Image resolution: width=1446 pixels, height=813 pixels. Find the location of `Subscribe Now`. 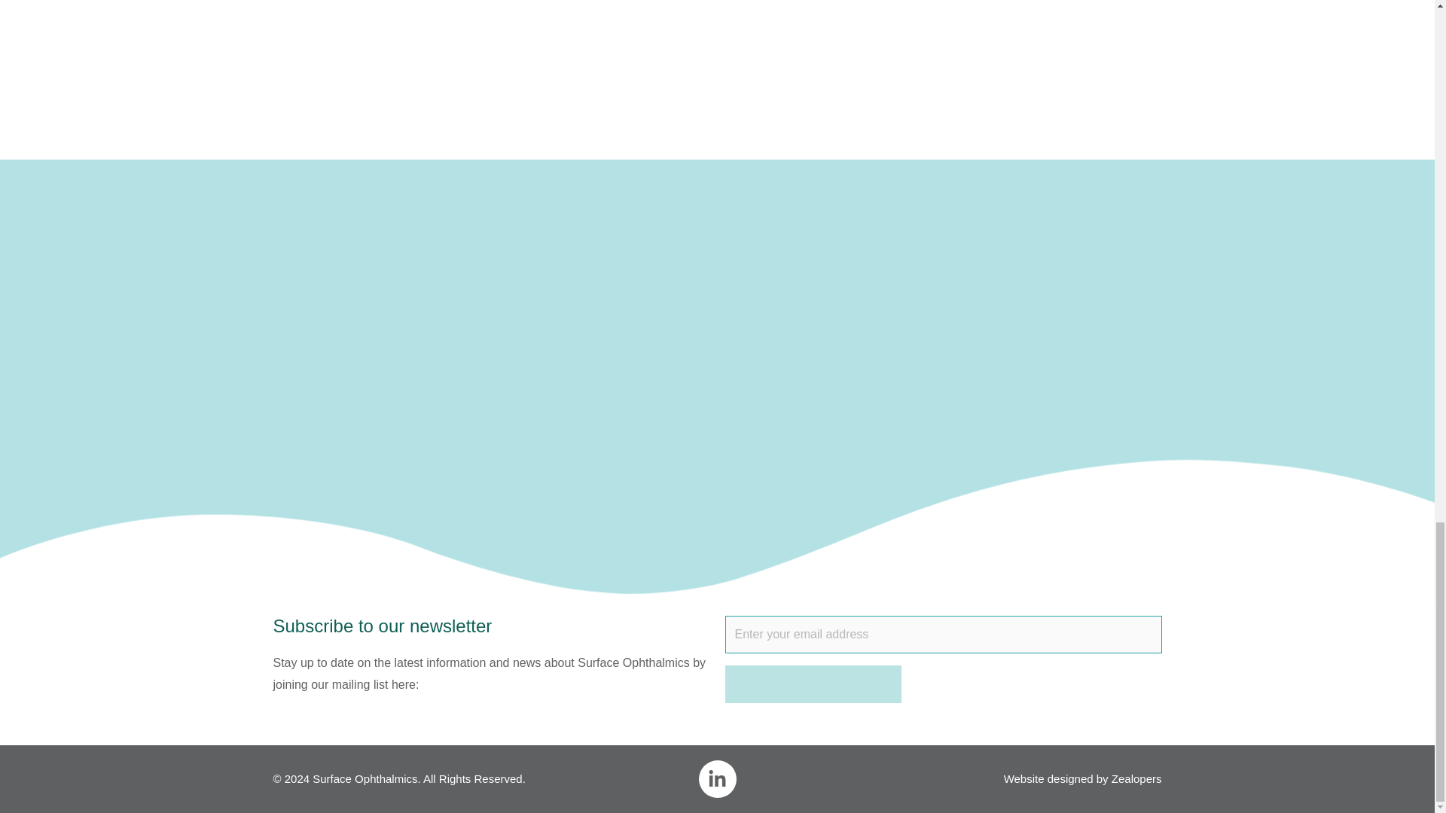

Subscribe Now is located at coordinates (812, 684).